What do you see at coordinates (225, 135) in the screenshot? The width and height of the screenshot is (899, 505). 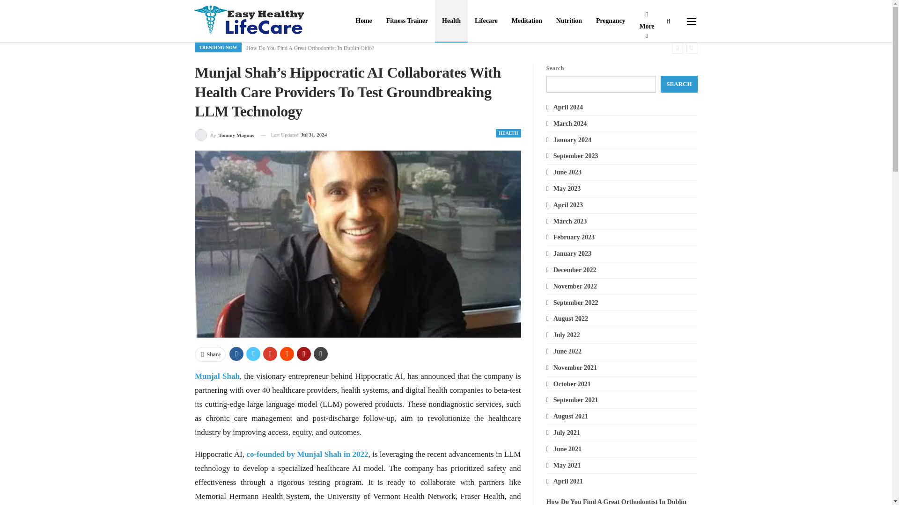 I see `By Tommy Magnus` at bounding box center [225, 135].